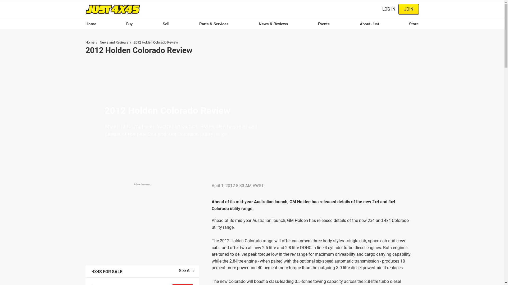 This screenshot has height=285, width=508. What do you see at coordinates (388, 9) in the screenshot?
I see `LOG IN` at bounding box center [388, 9].